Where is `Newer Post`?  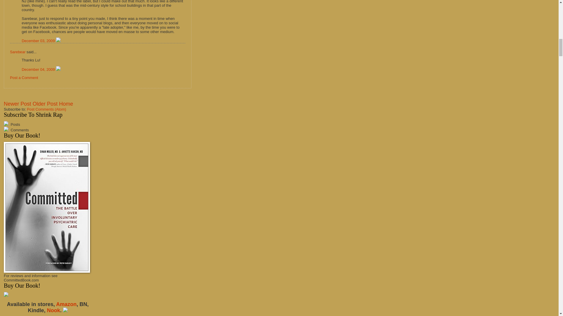
Newer Post is located at coordinates (17, 104).